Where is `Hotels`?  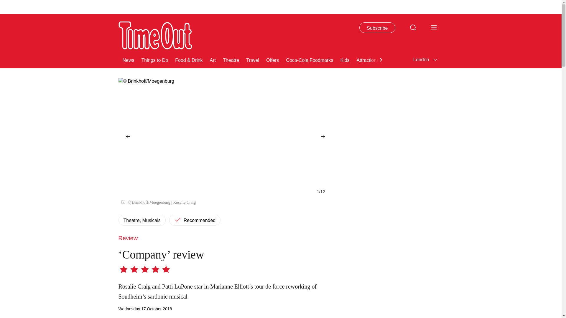 Hotels is located at coordinates (479, 59).